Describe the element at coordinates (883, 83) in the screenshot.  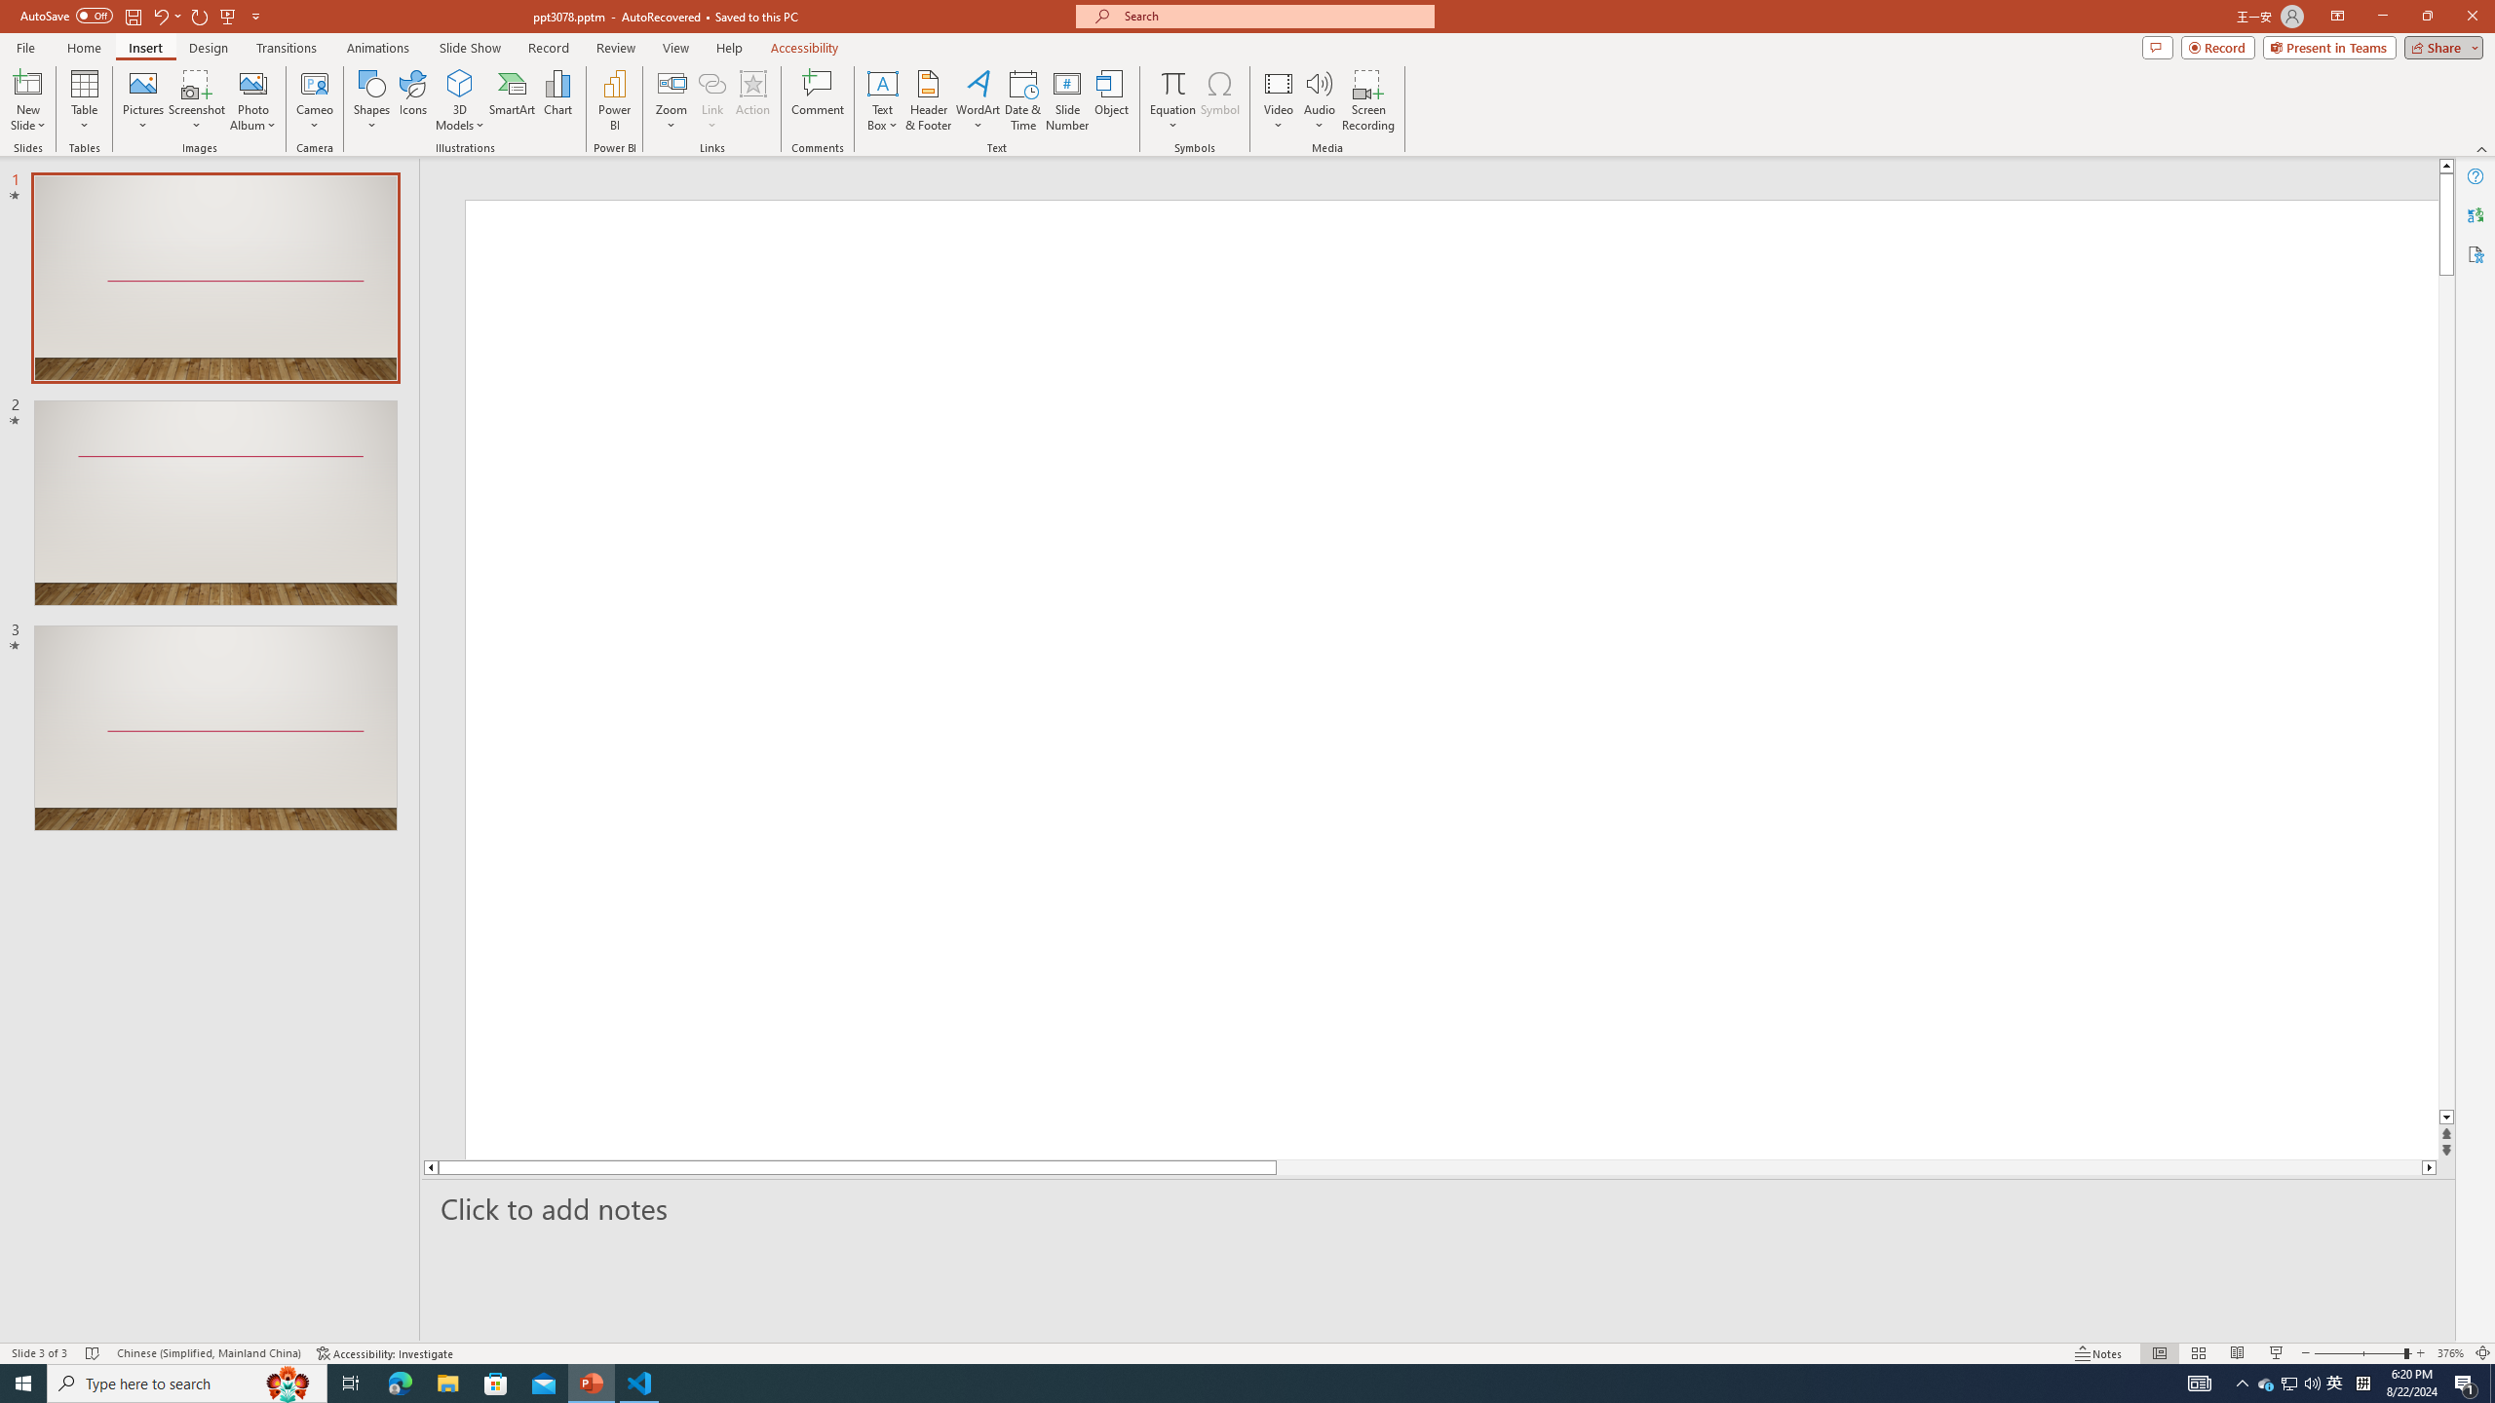
I see `Draw Horizontal Text Box` at that location.